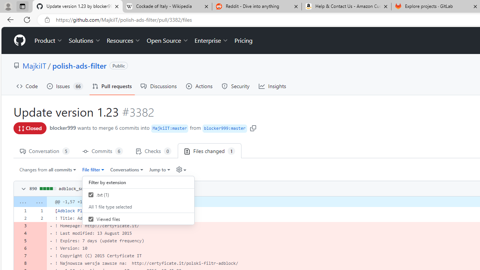 This screenshot has height=270, width=480. I want to click on MajkiIT : master, so click(169, 128).